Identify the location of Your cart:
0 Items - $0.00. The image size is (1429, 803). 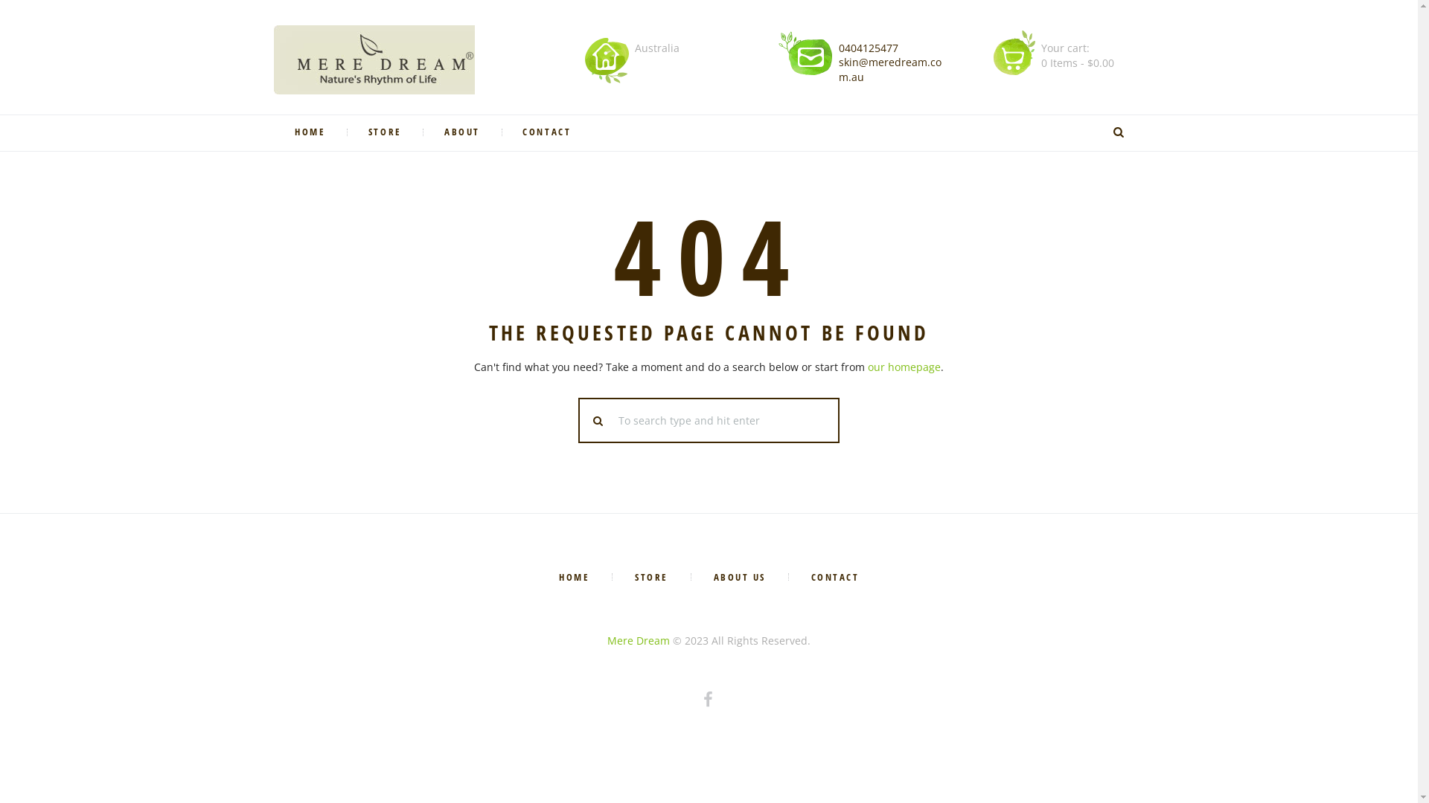
(1081, 55).